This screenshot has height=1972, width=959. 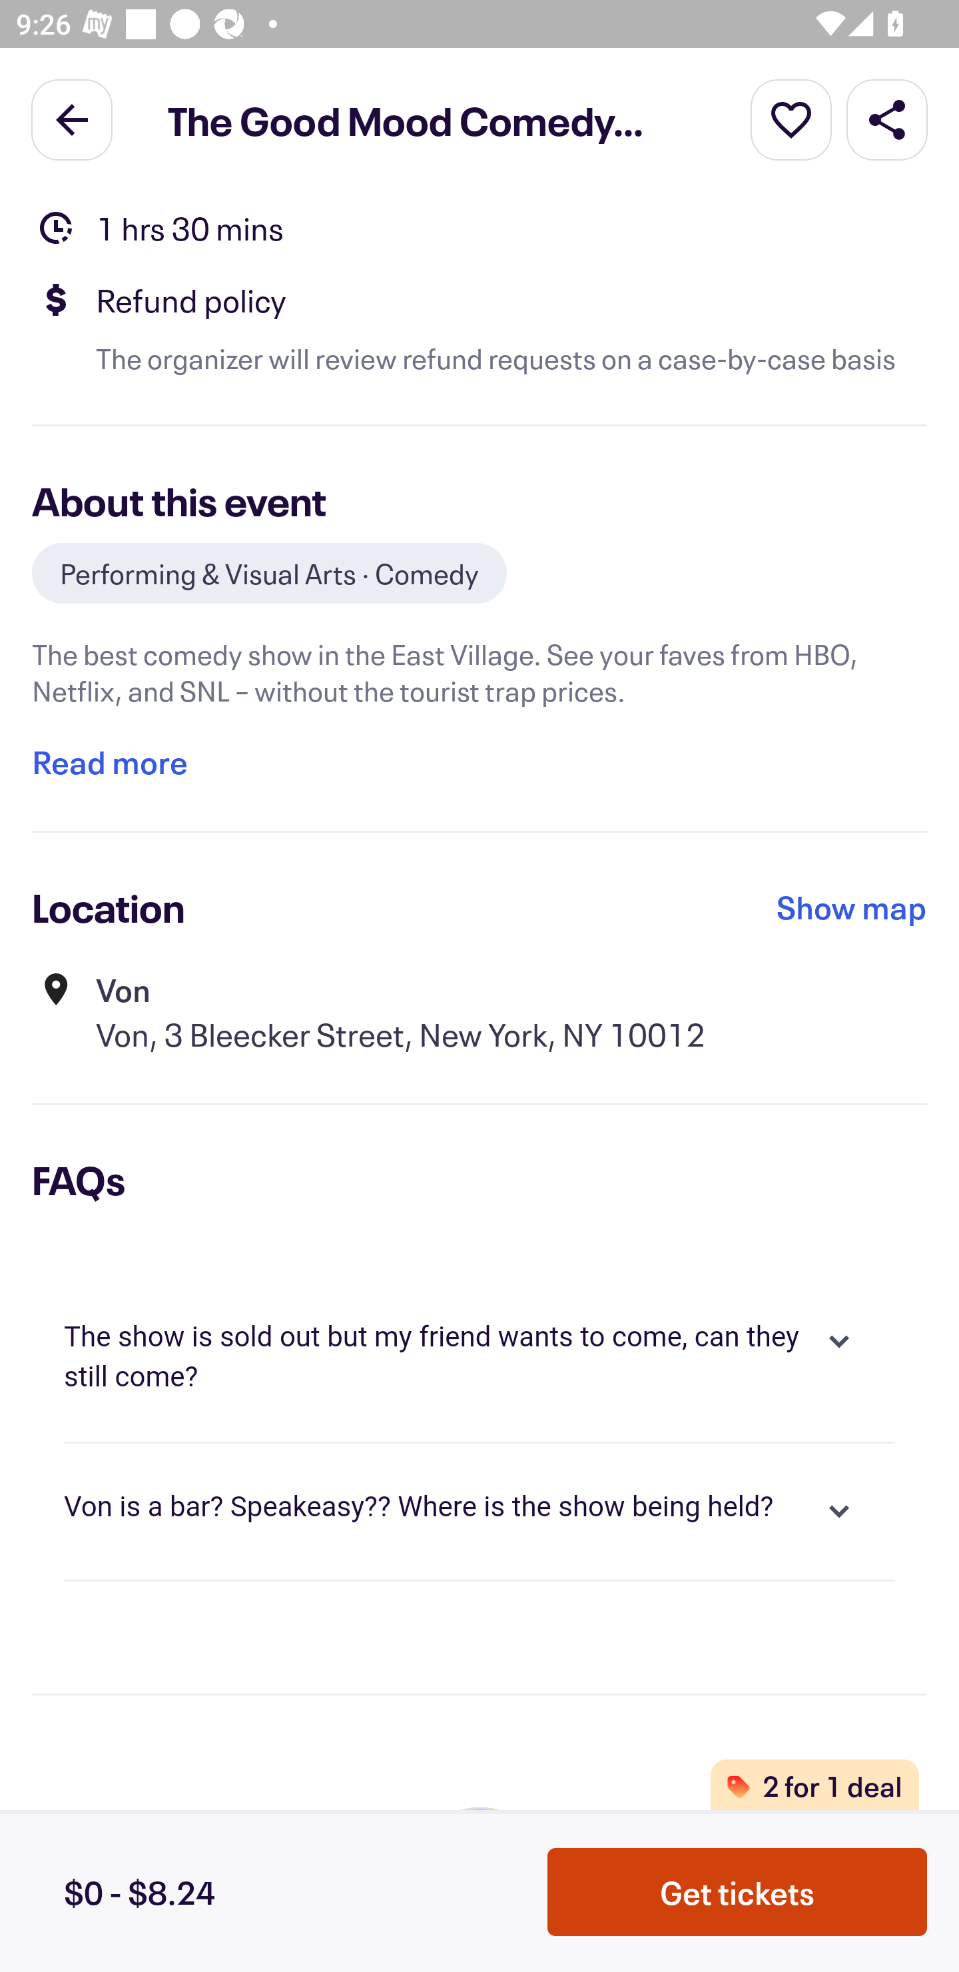 What do you see at coordinates (852, 907) in the screenshot?
I see `Show map` at bounding box center [852, 907].